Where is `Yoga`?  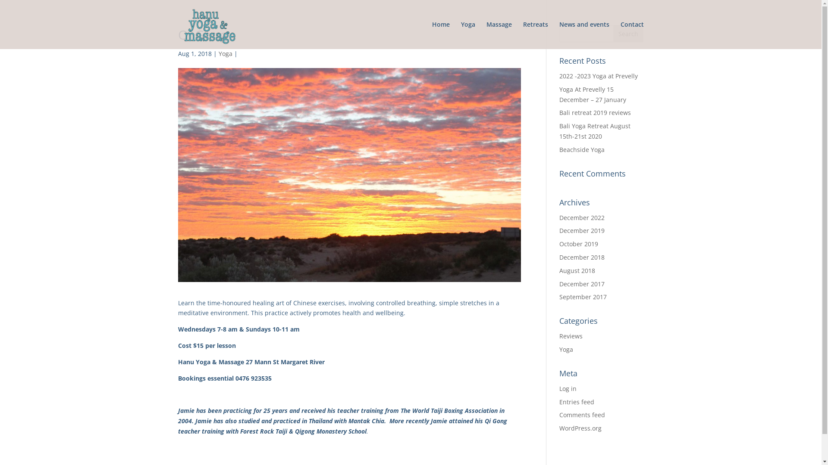 Yoga is located at coordinates (467, 35).